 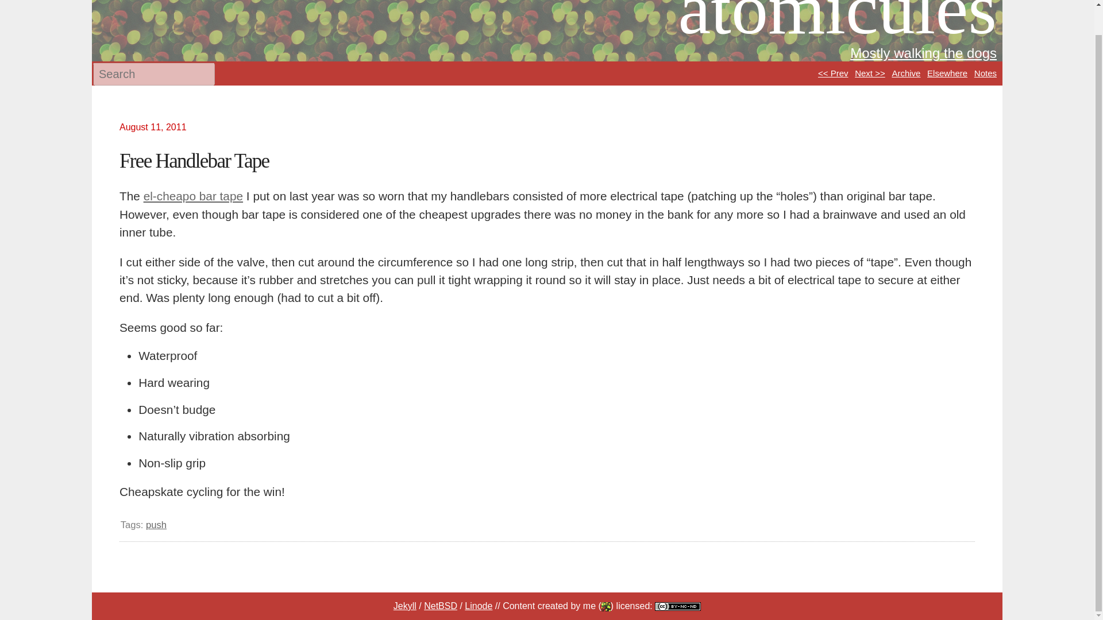 I want to click on push, so click(x=156, y=525).